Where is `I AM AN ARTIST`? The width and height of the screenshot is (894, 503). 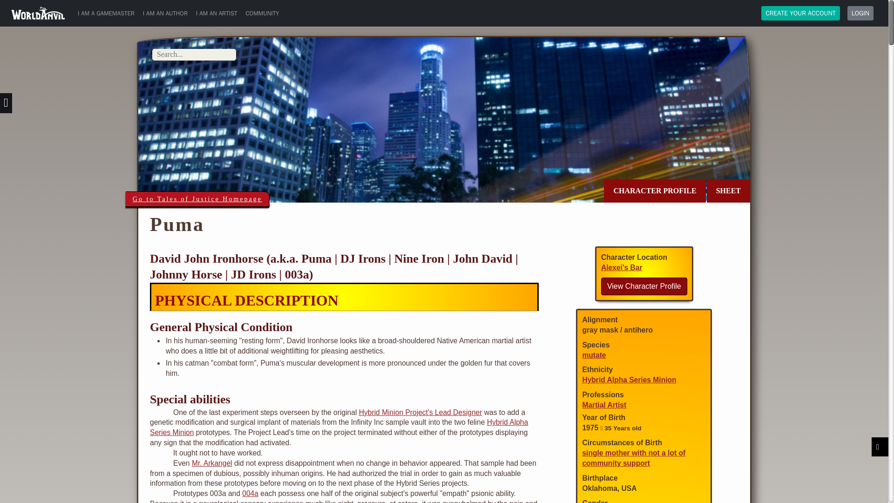 I AM AN ARTIST is located at coordinates (217, 13).